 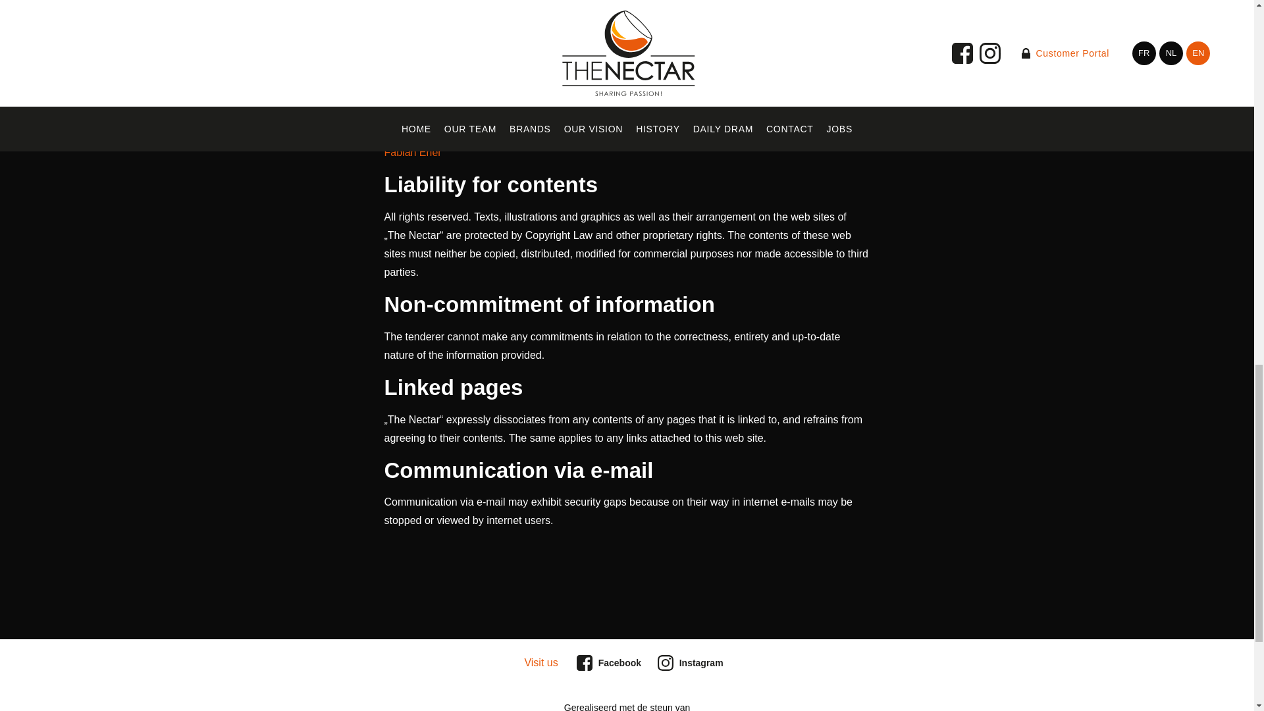 What do you see at coordinates (693, 662) in the screenshot?
I see `Instagram` at bounding box center [693, 662].